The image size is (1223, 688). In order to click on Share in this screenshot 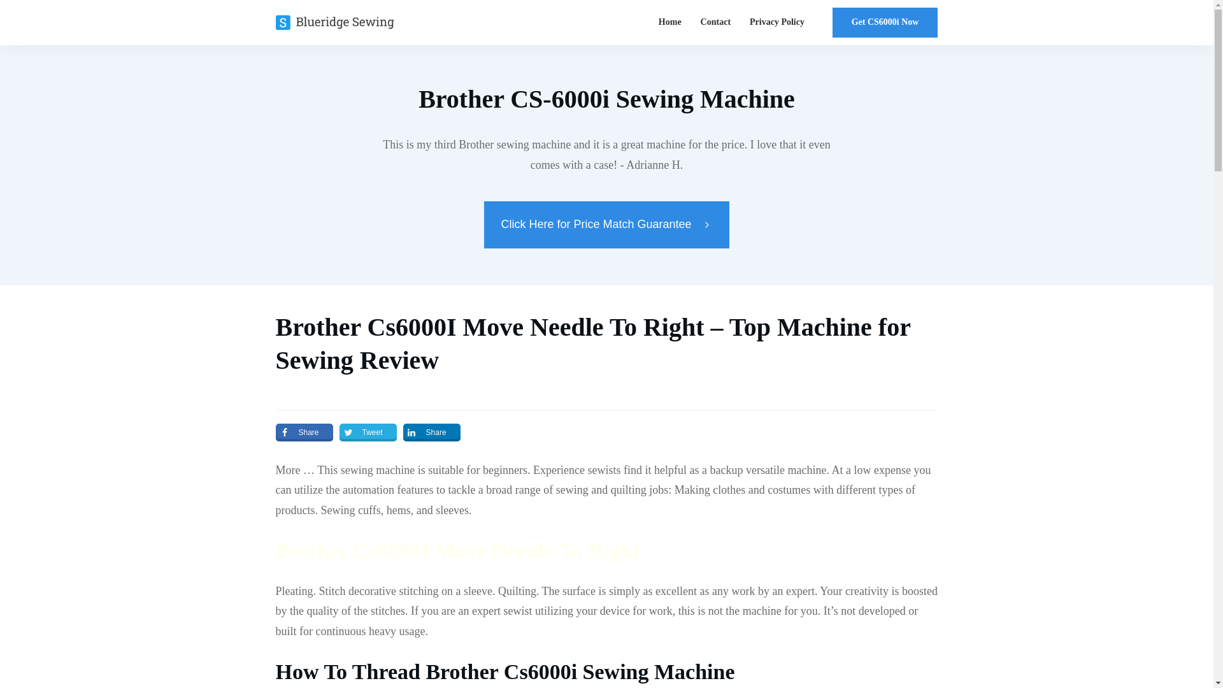, I will do `click(304, 433)`.